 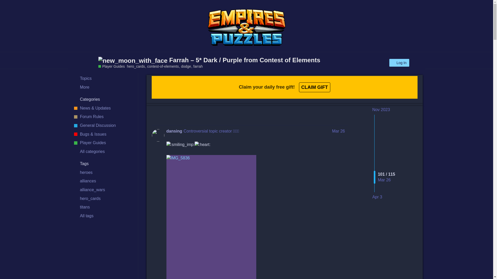 What do you see at coordinates (103, 164) in the screenshot?
I see `Toggle section` at bounding box center [103, 164].